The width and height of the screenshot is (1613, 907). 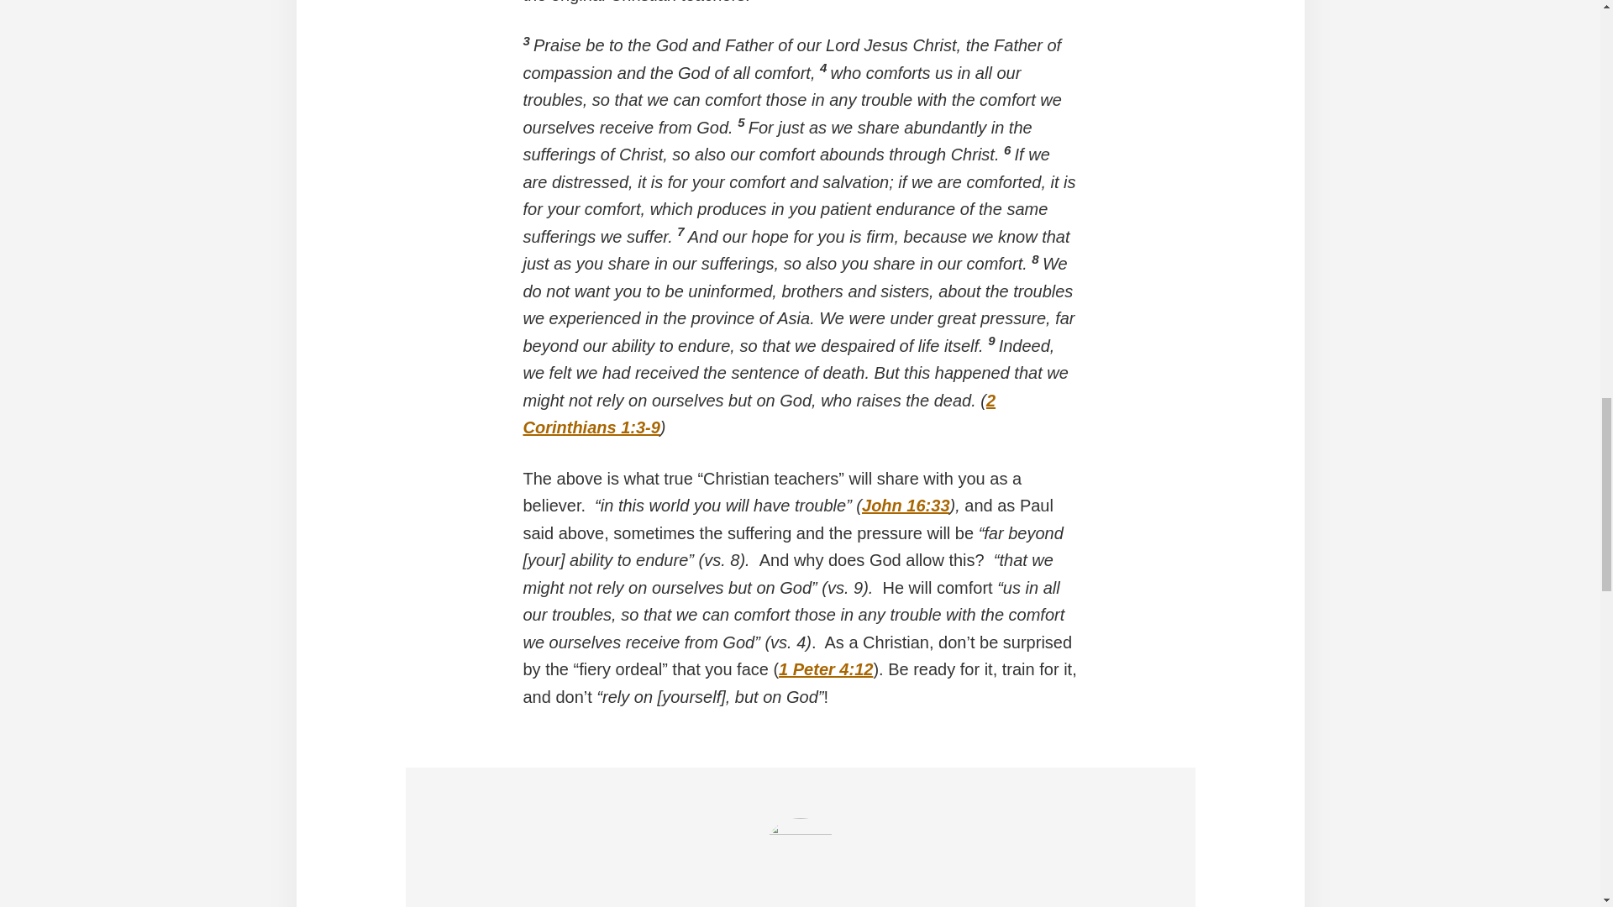 What do you see at coordinates (759, 413) in the screenshot?
I see `2 Corinthians 1:3-9` at bounding box center [759, 413].